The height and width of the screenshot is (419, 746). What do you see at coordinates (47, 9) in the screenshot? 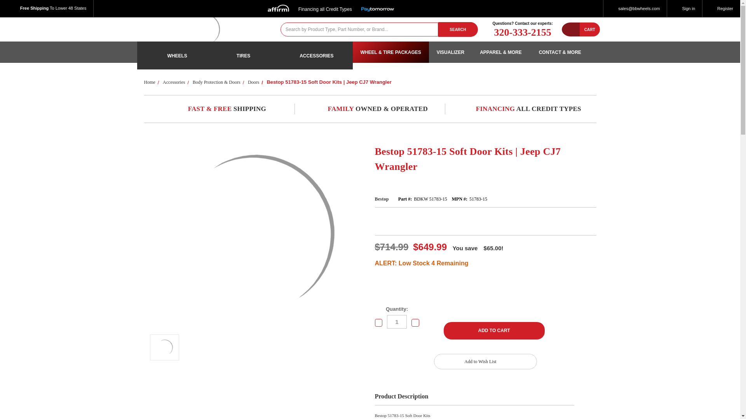
I see `Free Shipping To Lower 48 States` at bounding box center [47, 9].